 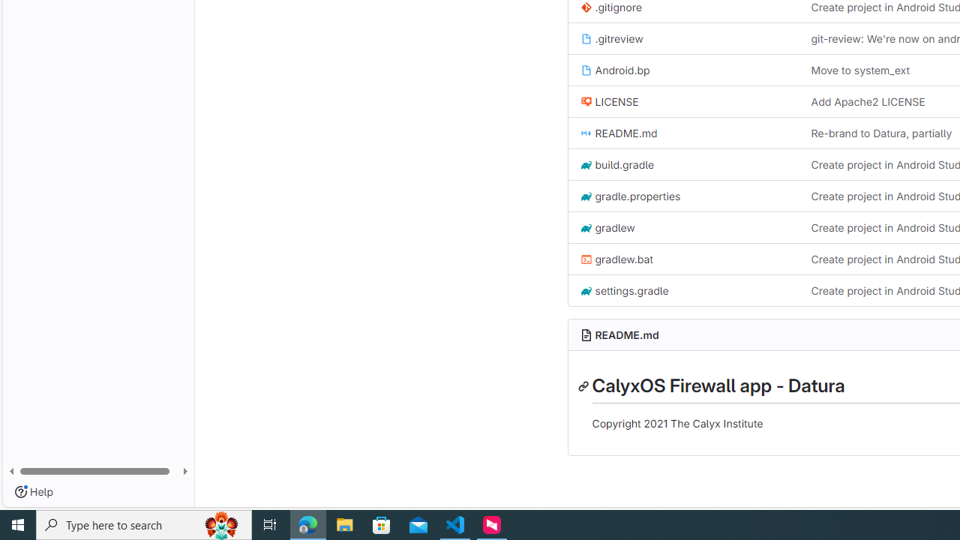 I want to click on Add Apache2 LICENSE, so click(x=868, y=102).